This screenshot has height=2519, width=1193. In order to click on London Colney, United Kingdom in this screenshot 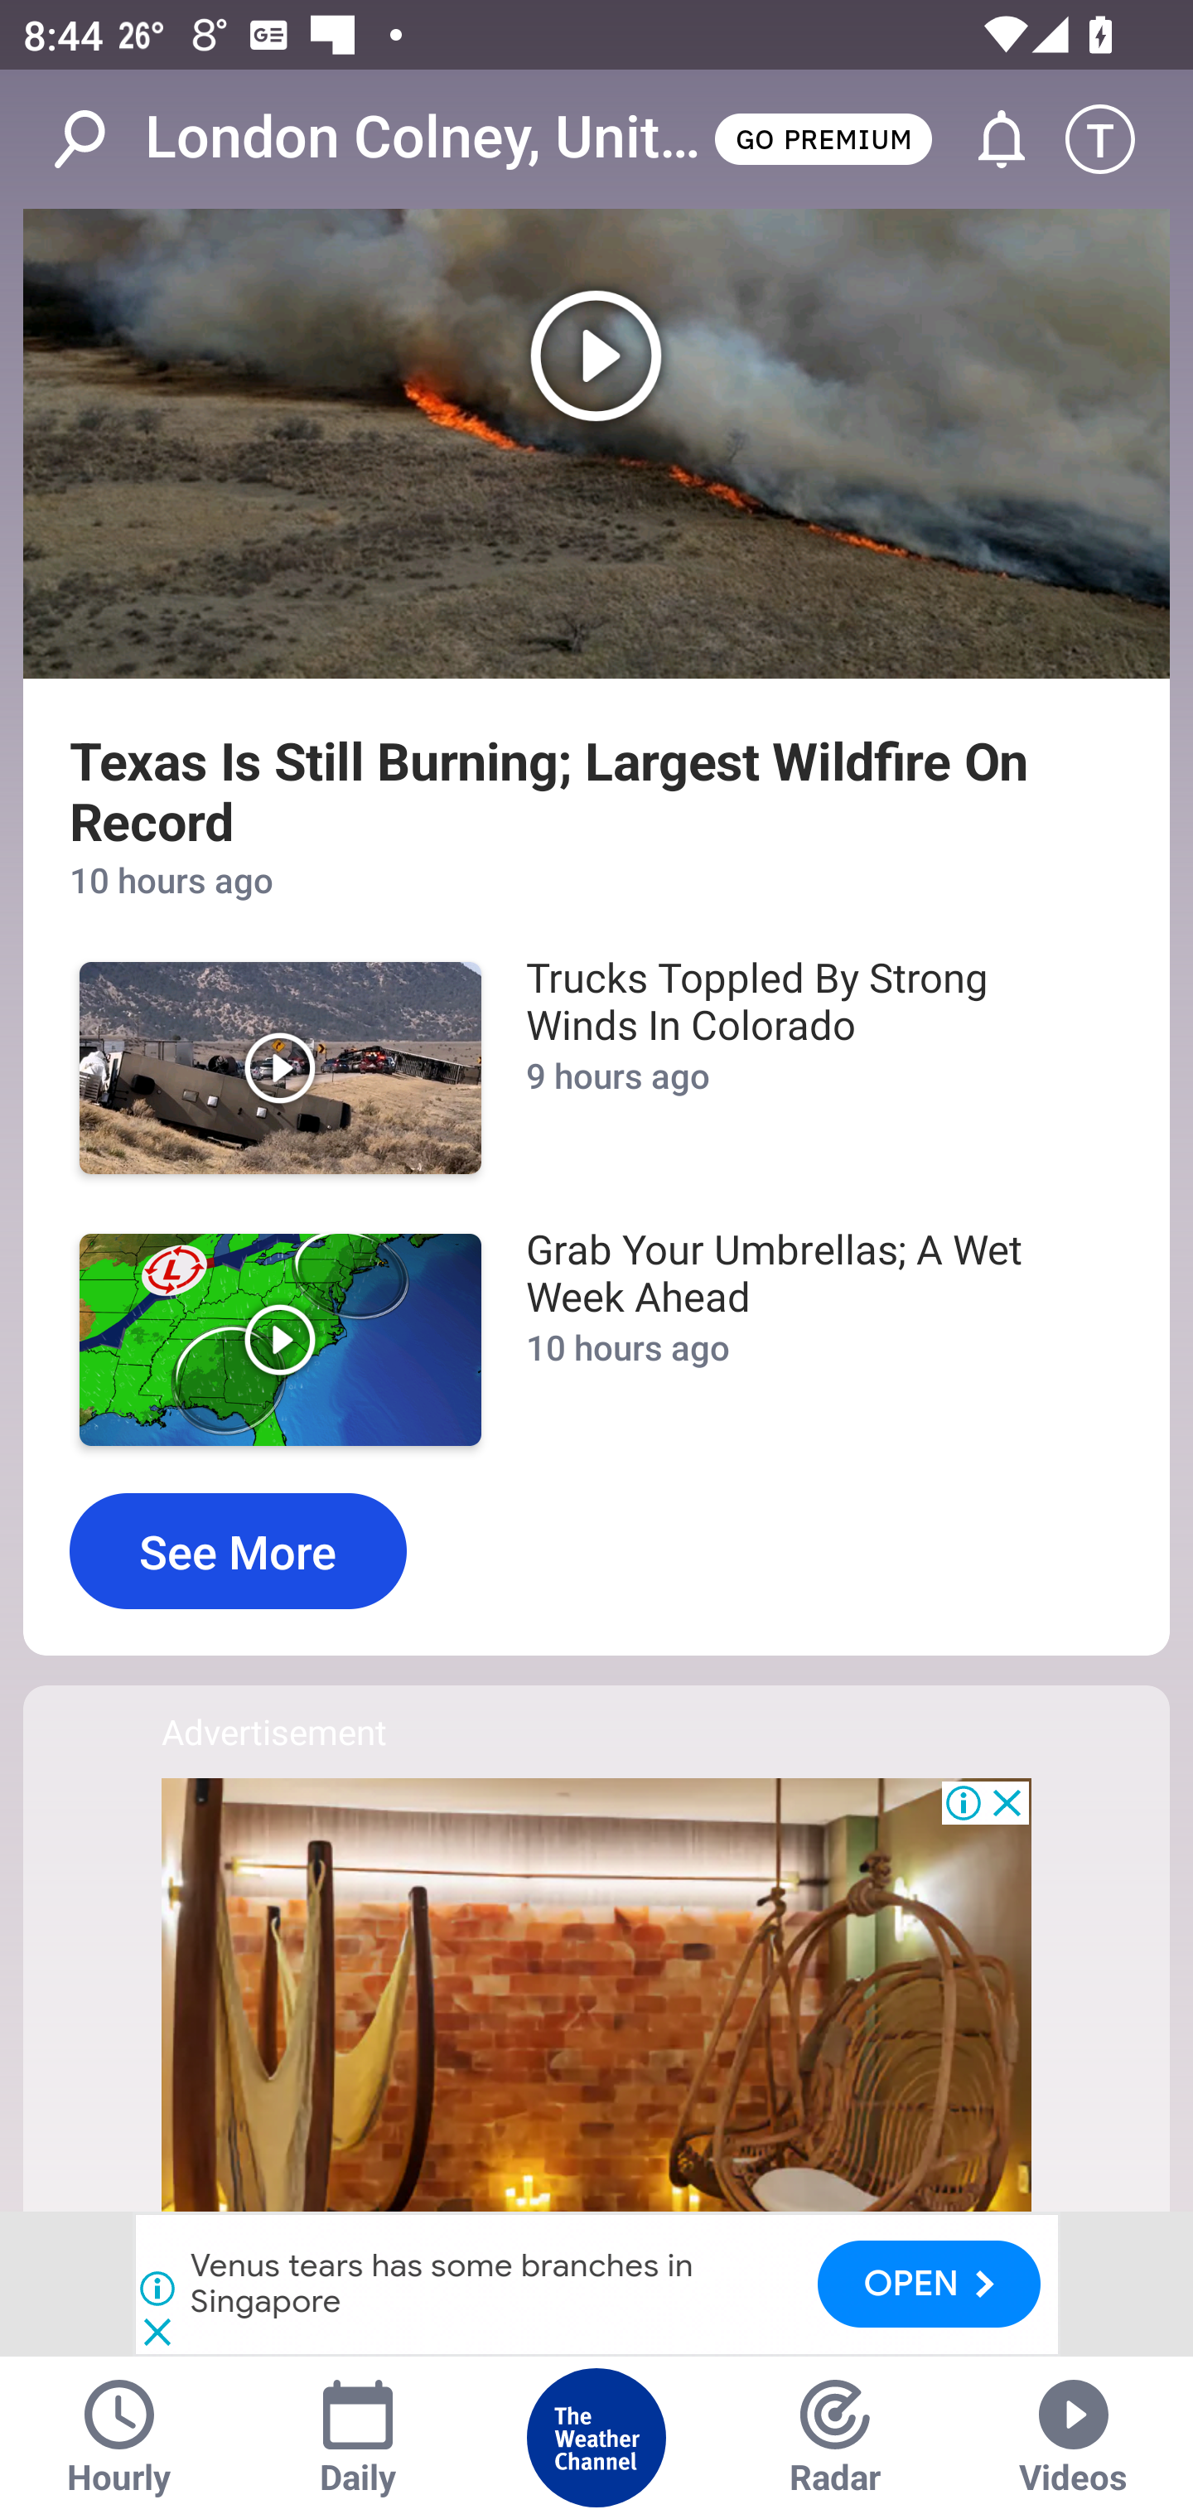, I will do `click(427, 138)`.